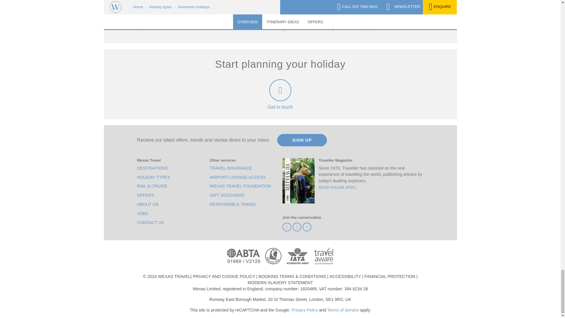  I want to click on Travel Insurance, so click(230, 168).